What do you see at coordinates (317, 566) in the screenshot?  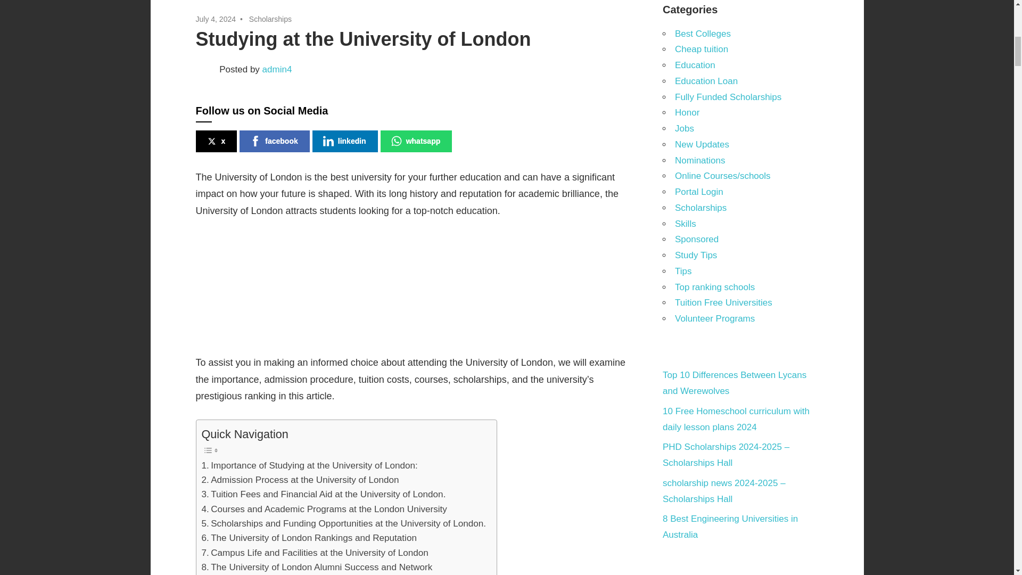 I see `The University of London Alumni Success and Network` at bounding box center [317, 566].